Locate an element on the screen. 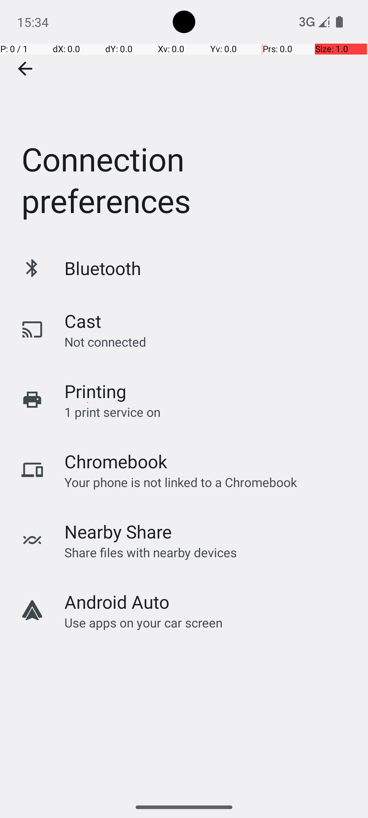 Image resolution: width=368 pixels, height=818 pixels. 1 print service on is located at coordinates (112, 412).